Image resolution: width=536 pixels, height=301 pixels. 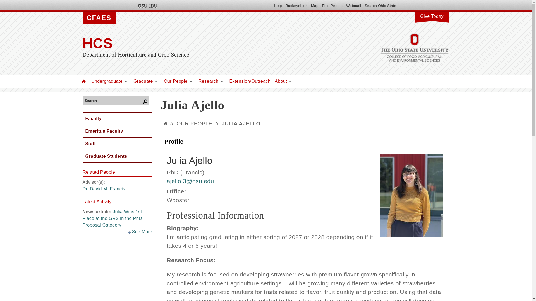 I want to click on About, so click(x=281, y=81).